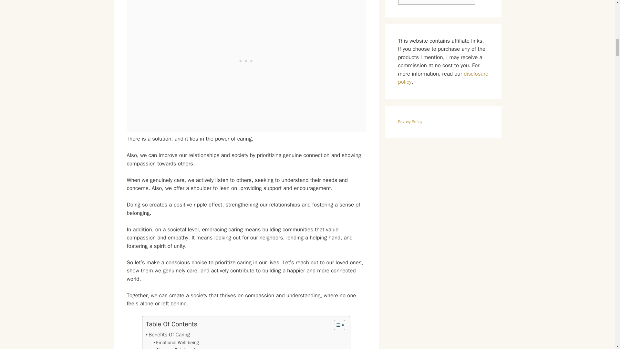 Image resolution: width=620 pixels, height=349 pixels. What do you see at coordinates (168, 334) in the screenshot?
I see `Benefits Of Caring` at bounding box center [168, 334].